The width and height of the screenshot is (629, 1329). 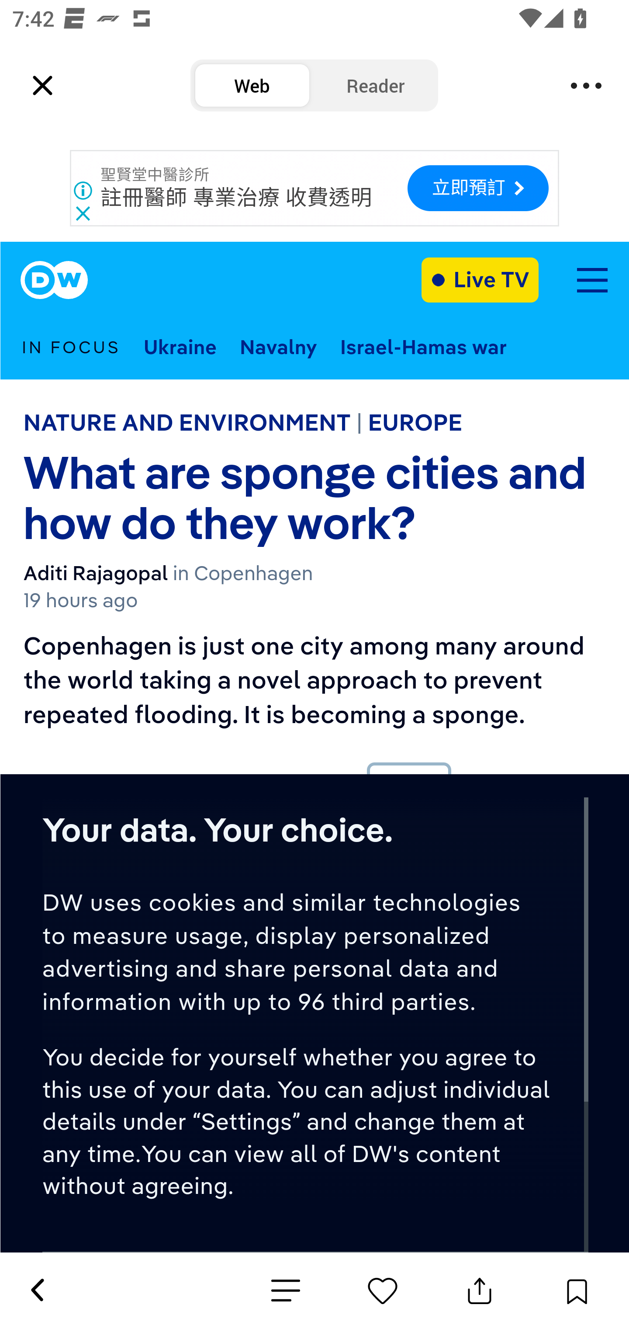 I want to click on Israel-Hamas war, so click(x=424, y=347).